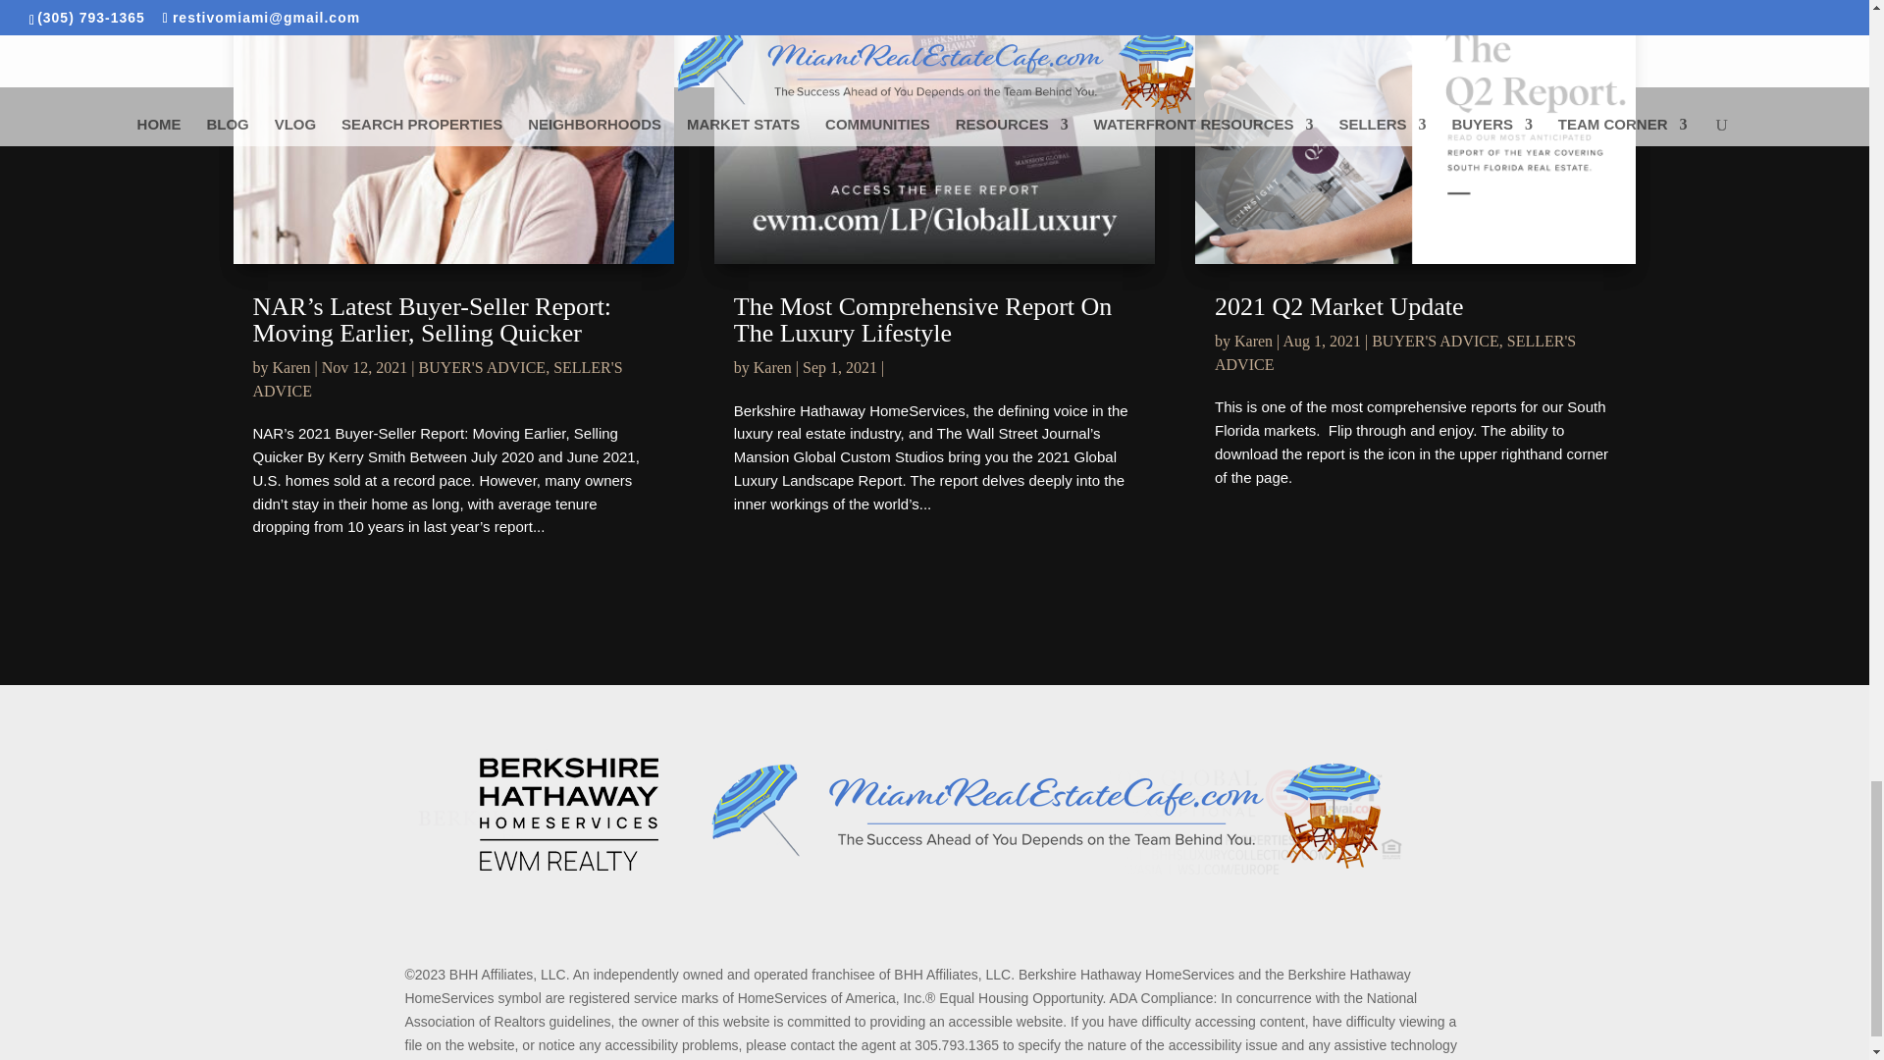 This screenshot has height=1060, width=1884. What do you see at coordinates (1253, 342) in the screenshot?
I see `Posts by Karen` at bounding box center [1253, 342].